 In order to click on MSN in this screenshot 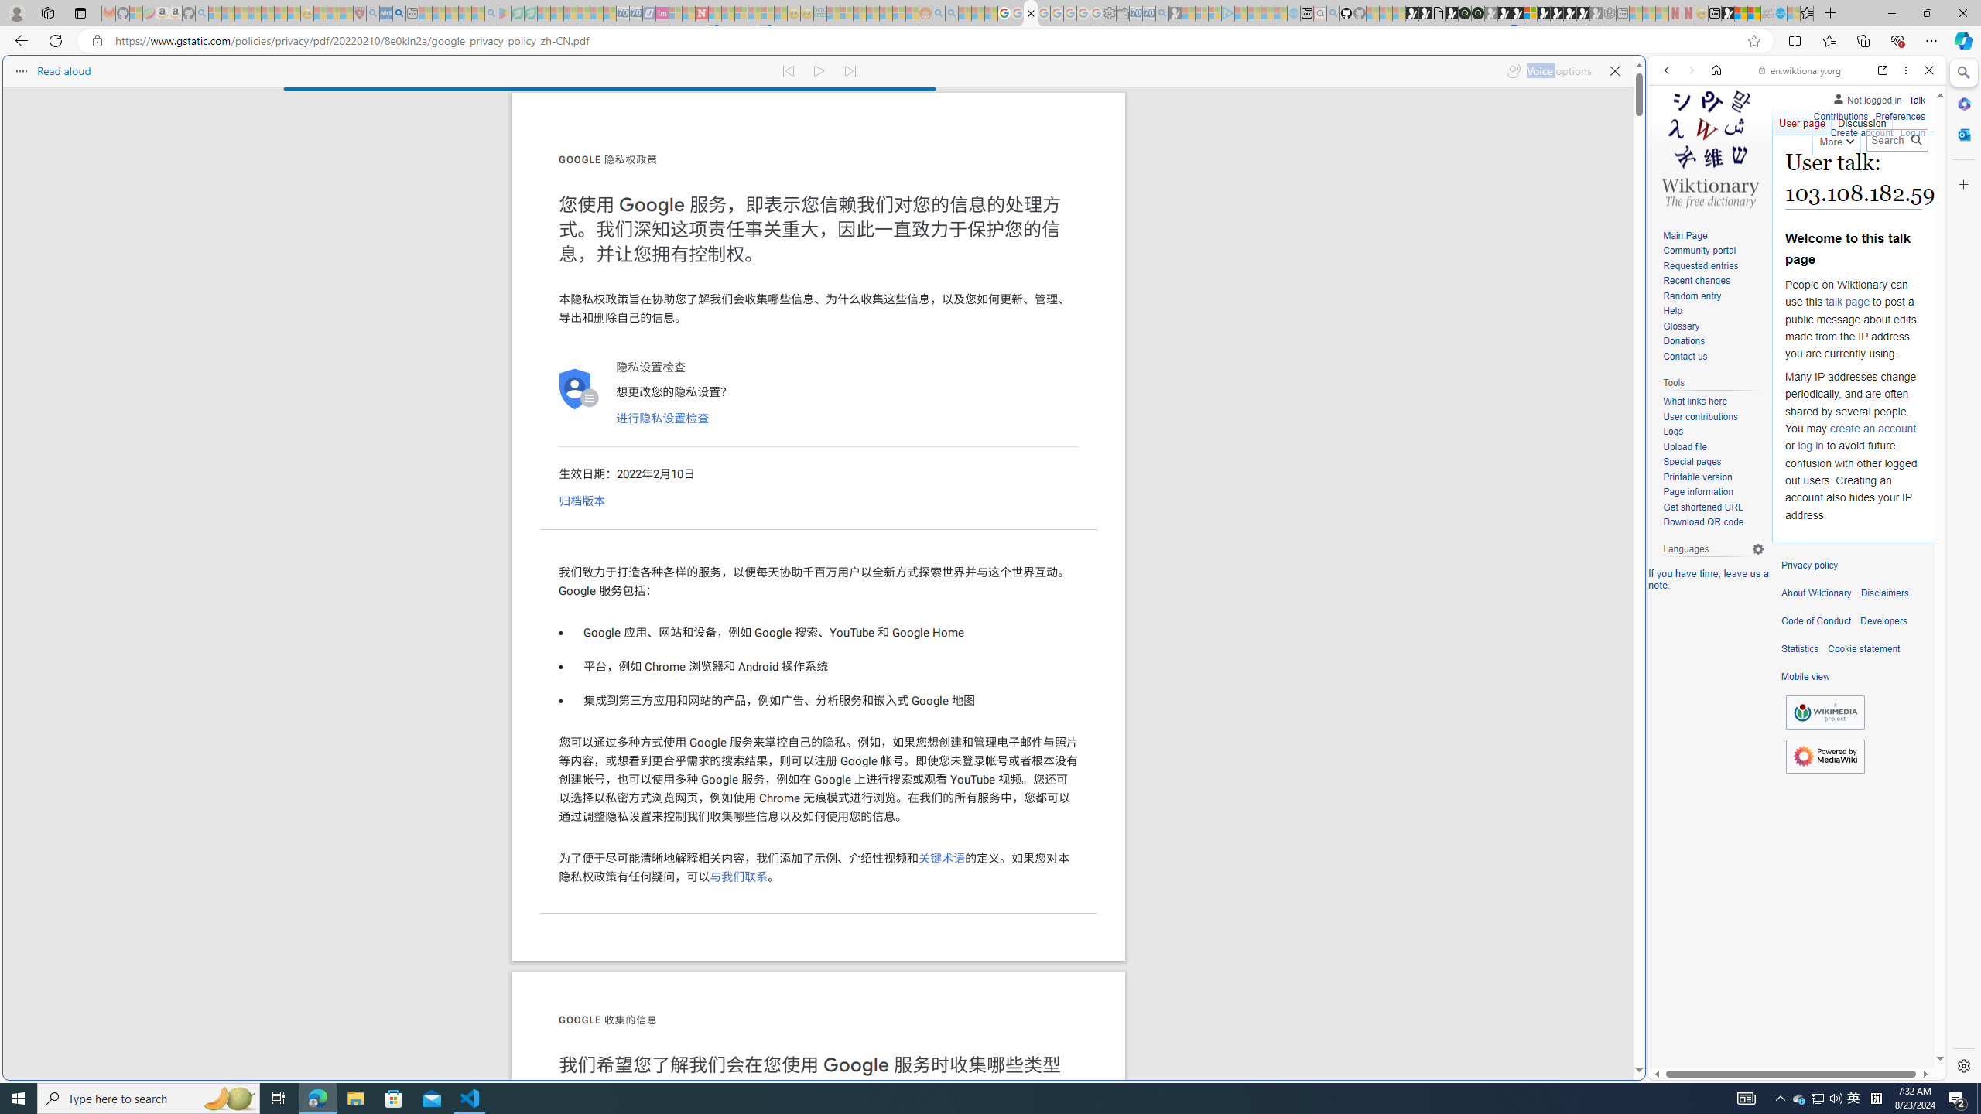, I will do `click(1521, 730)`.